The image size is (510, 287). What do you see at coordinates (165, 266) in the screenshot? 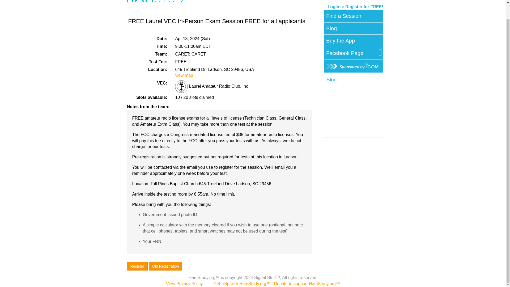
I see `Old Registration` at bounding box center [165, 266].